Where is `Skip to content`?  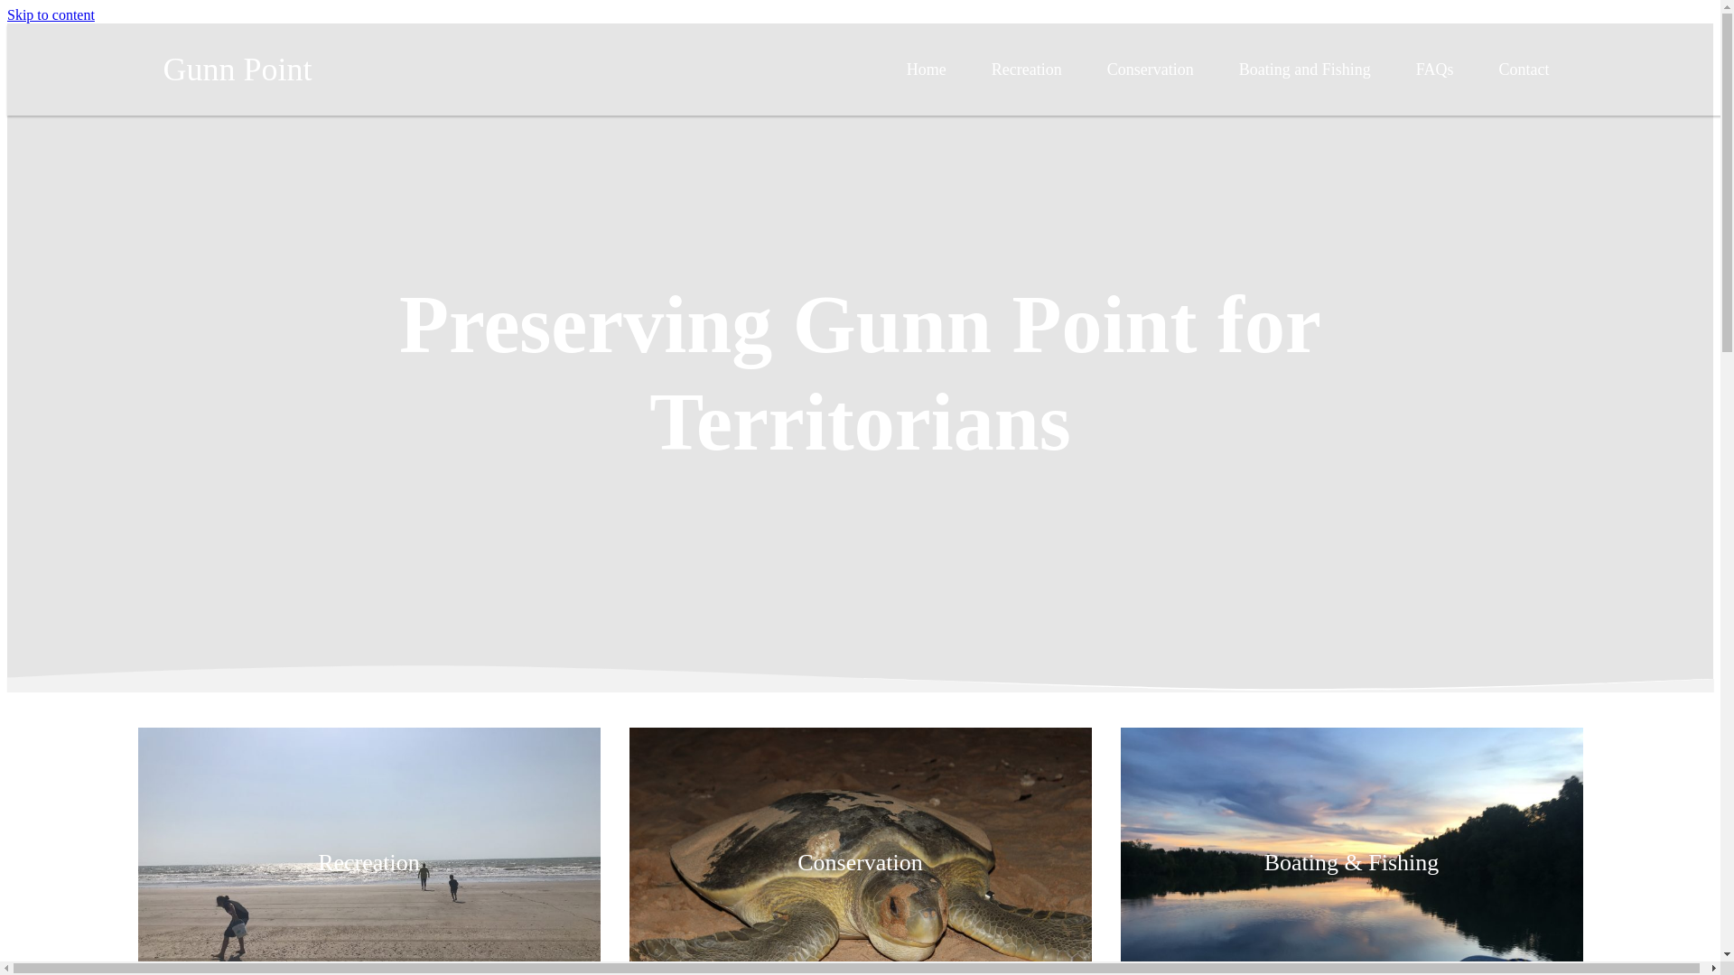 Skip to content is located at coordinates (51, 14).